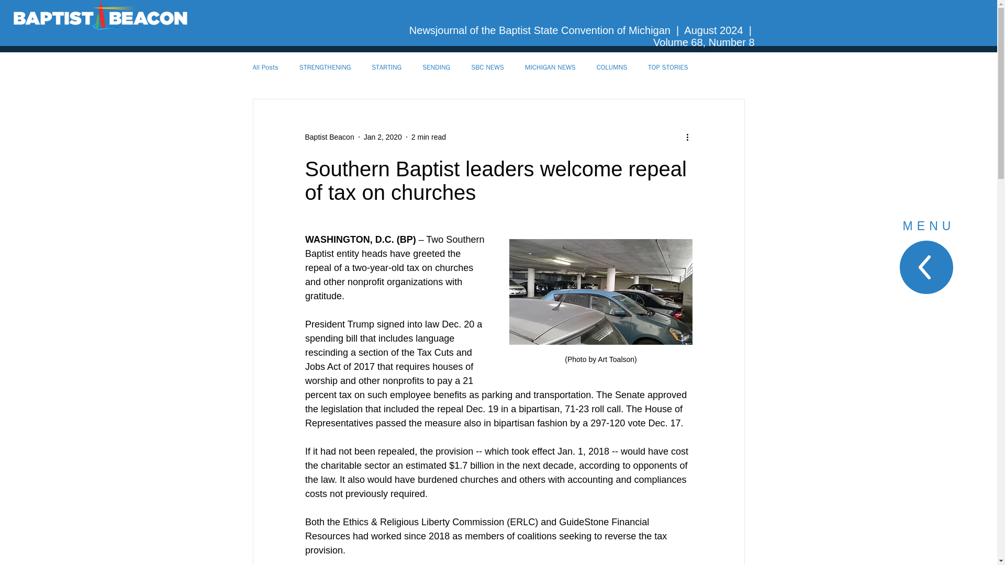 This screenshot has width=1005, height=565. I want to click on STRENGTHENING, so click(325, 67).